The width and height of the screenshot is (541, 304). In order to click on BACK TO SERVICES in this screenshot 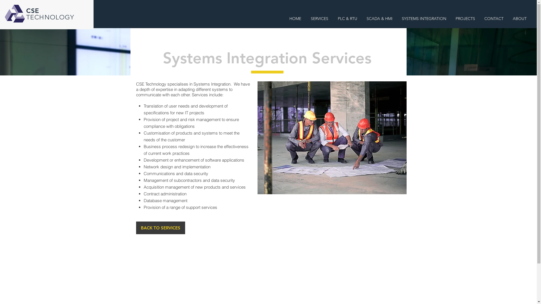, I will do `click(160, 228)`.